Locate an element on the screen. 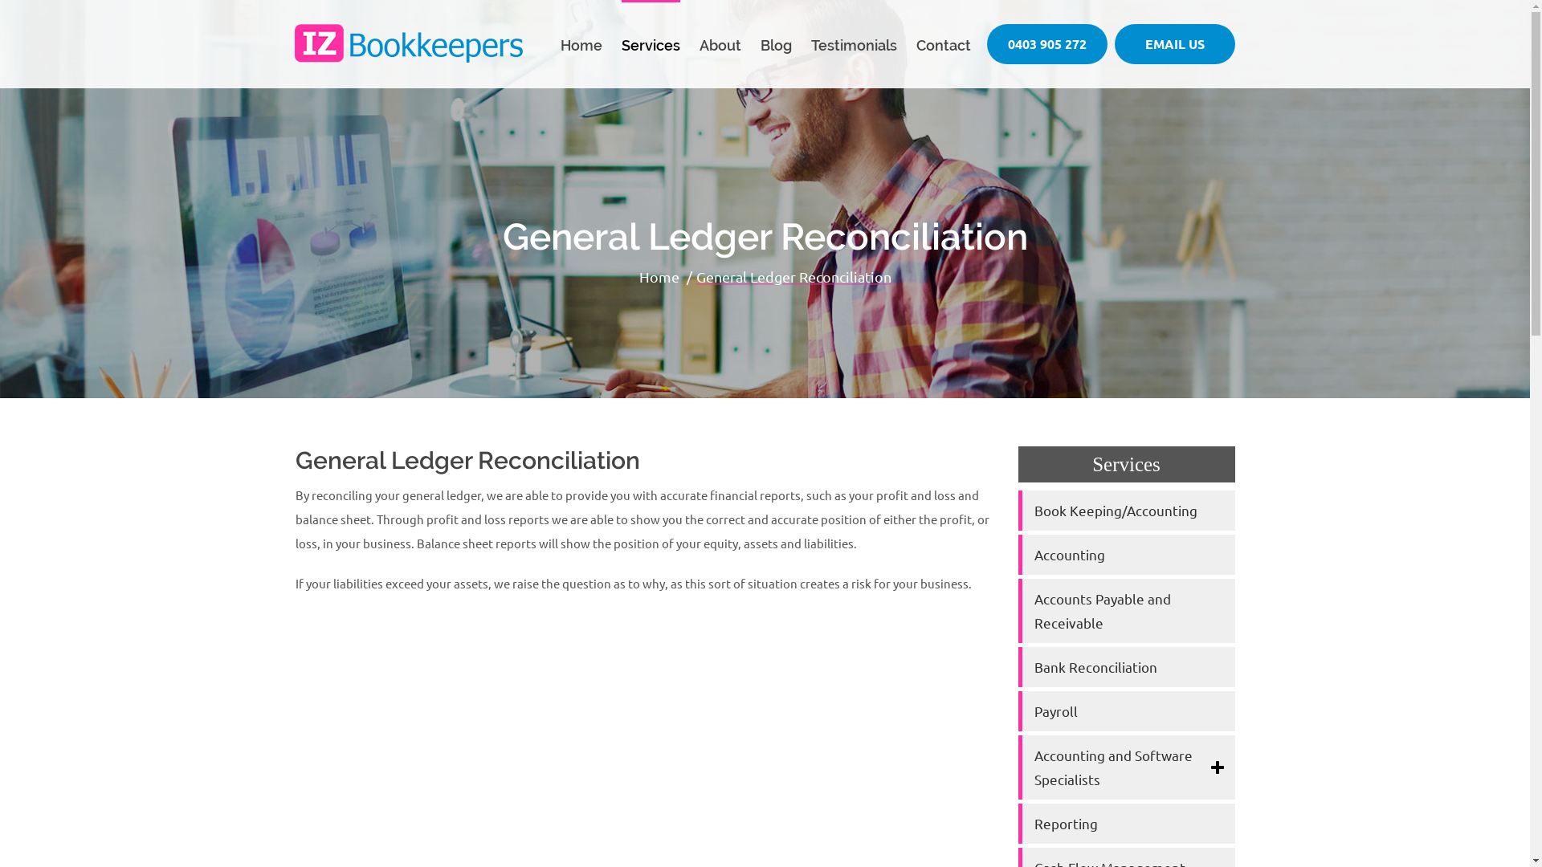 This screenshot has height=867, width=1542. Bookkeeping Melbourne is located at coordinates (408, 43).